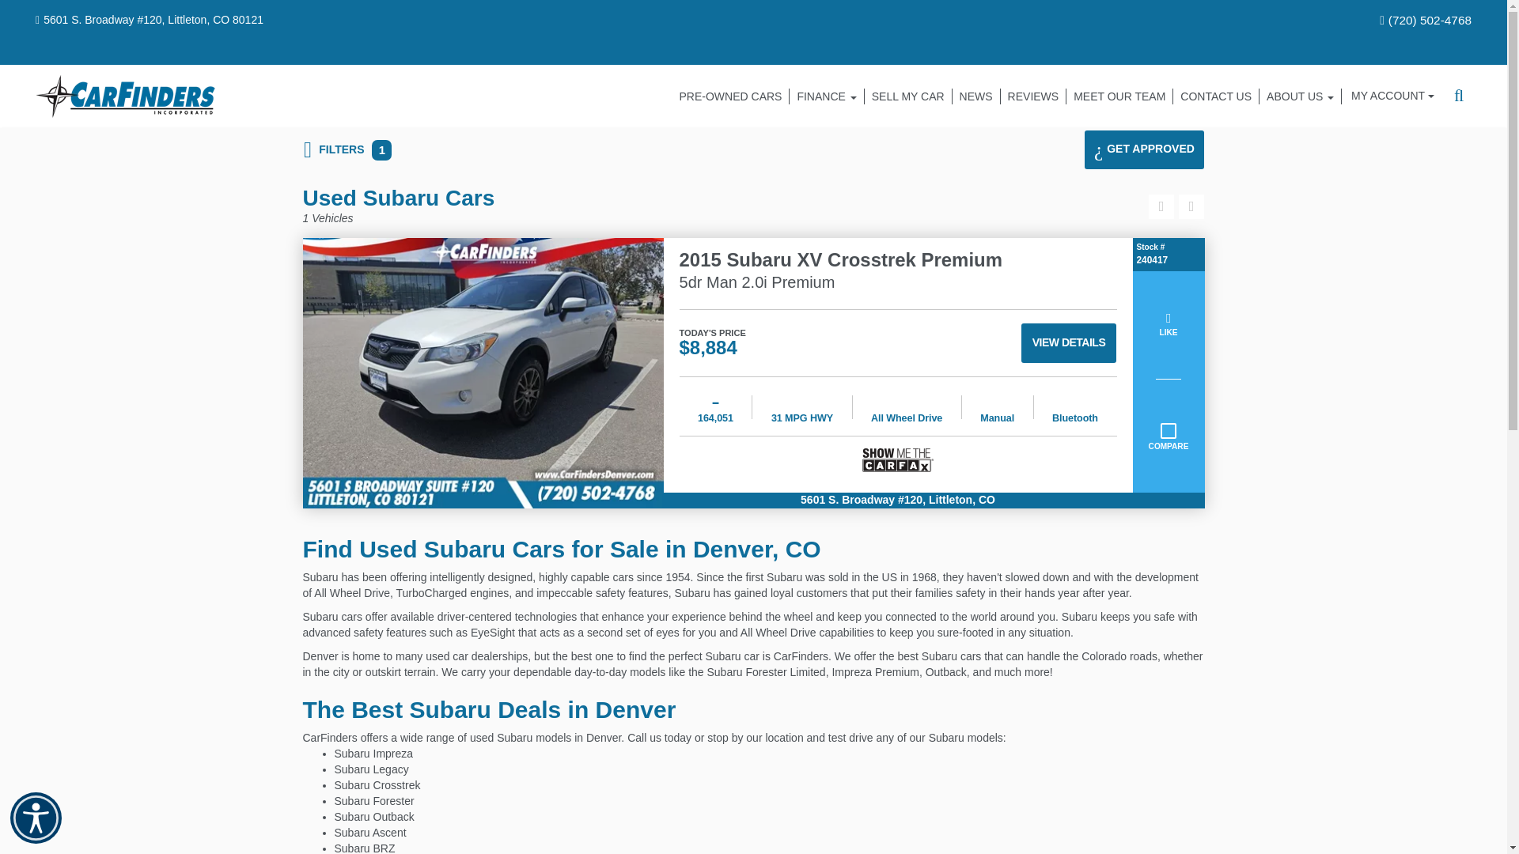  Describe the element at coordinates (976, 96) in the screenshot. I see `Click here to visit News Section` at that location.